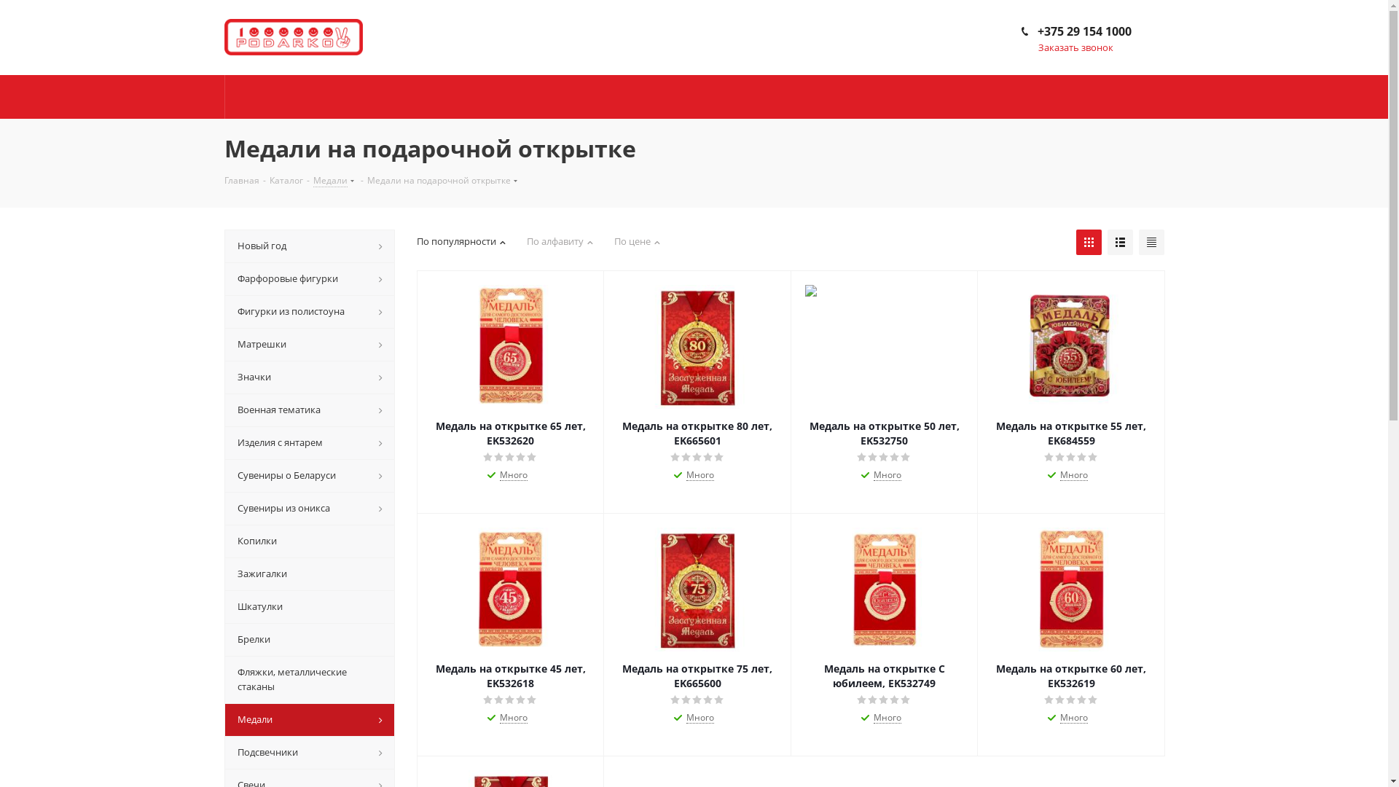 The image size is (1399, 787). Describe the element at coordinates (488, 458) in the screenshot. I see `1` at that location.